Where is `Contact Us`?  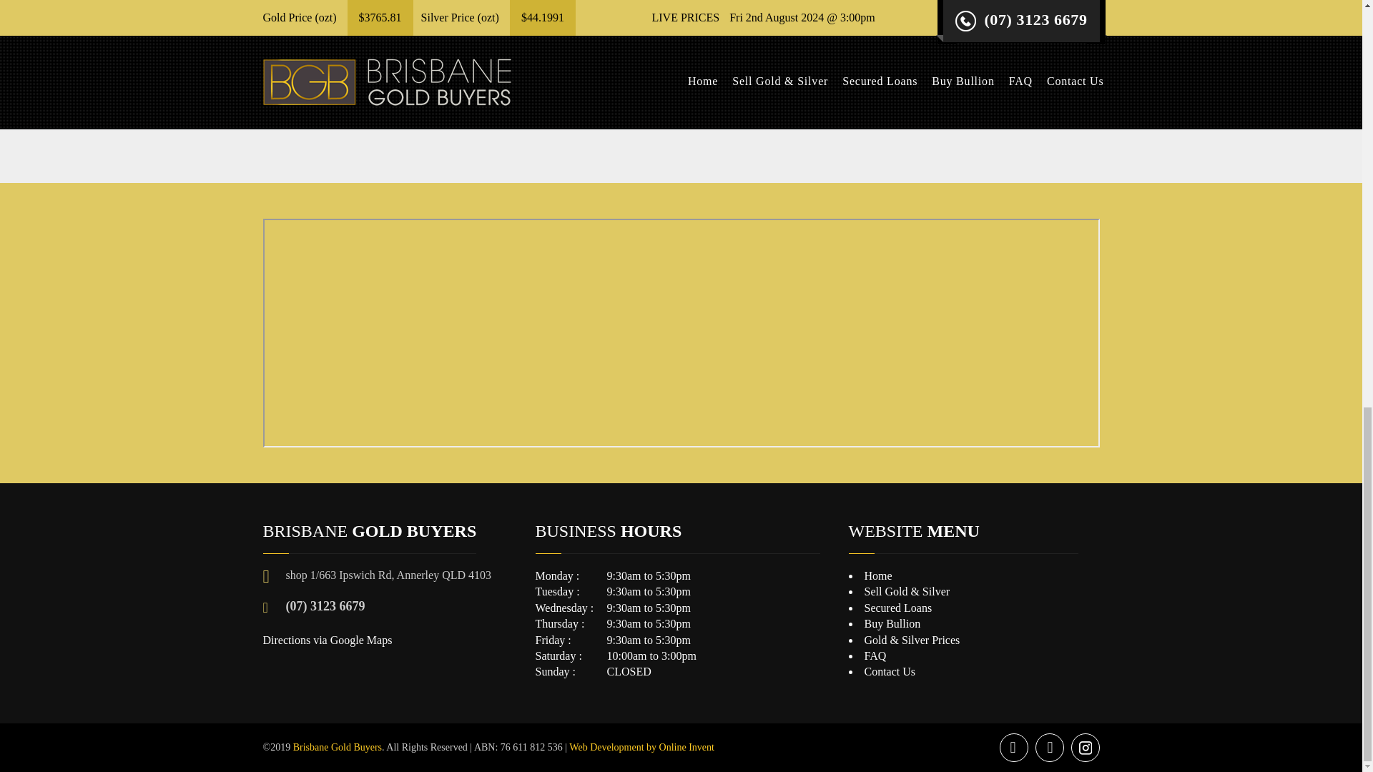
Contact Us is located at coordinates (890, 671).